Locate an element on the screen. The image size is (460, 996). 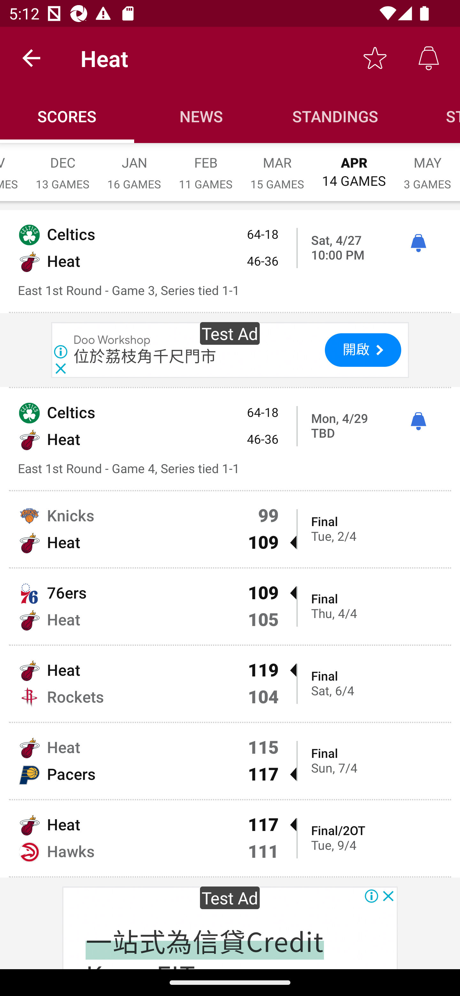
Favorite toggle is located at coordinates (375, 57).